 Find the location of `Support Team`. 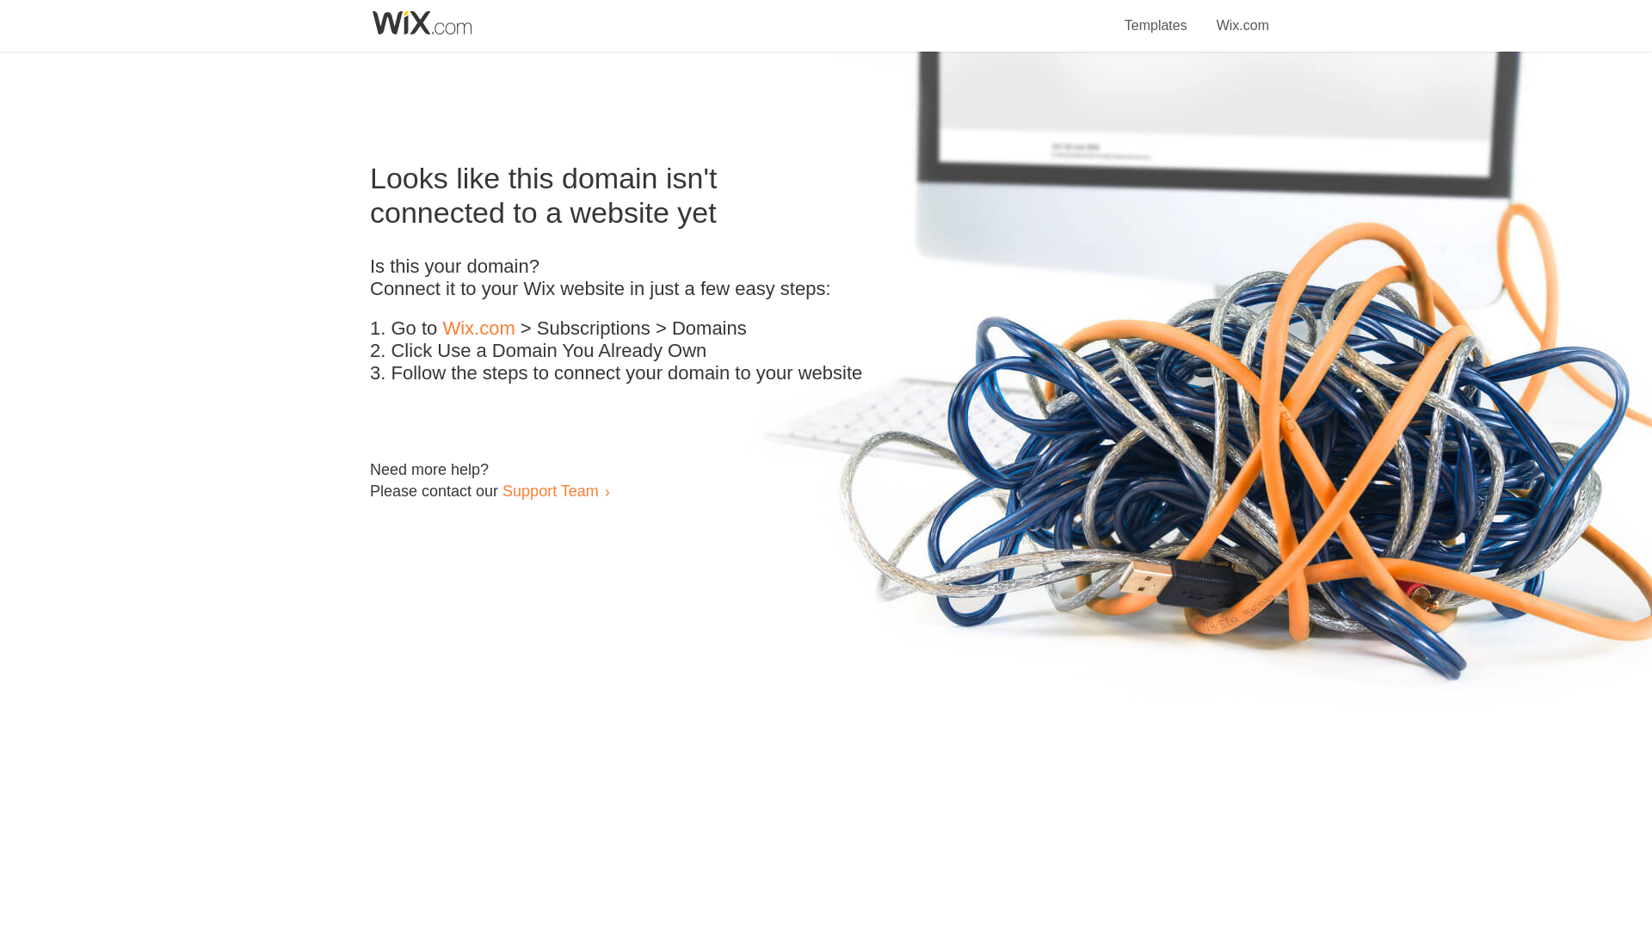

Support Team is located at coordinates (550, 490).